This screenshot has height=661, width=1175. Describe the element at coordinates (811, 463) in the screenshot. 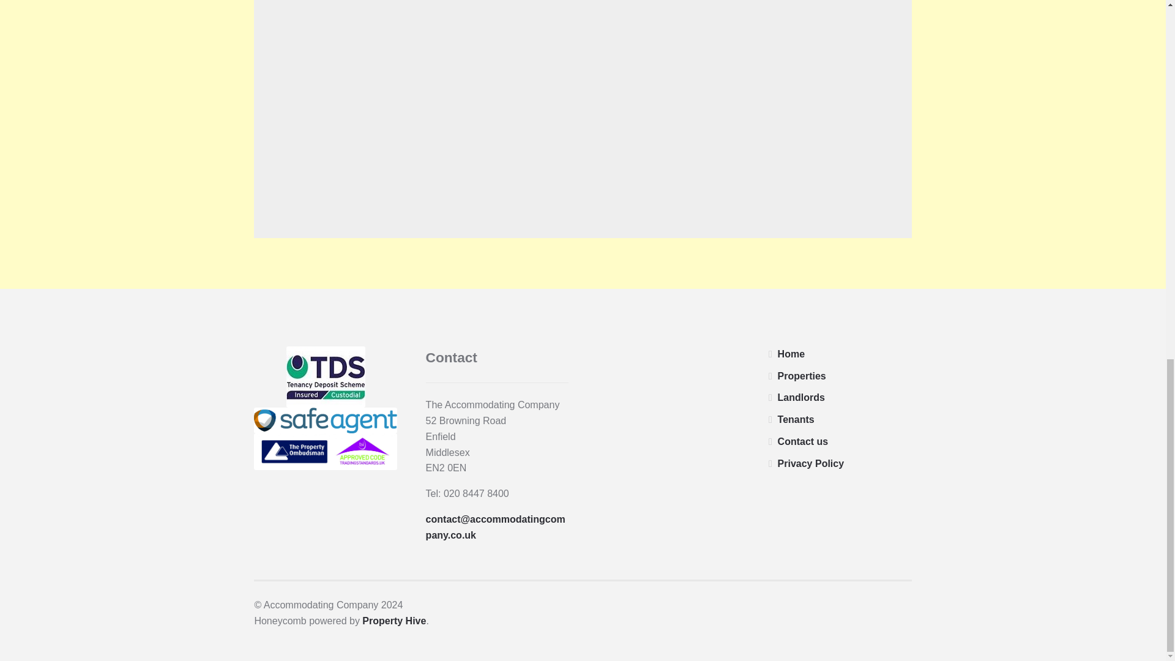

I see `Privacy Policy` at that location.